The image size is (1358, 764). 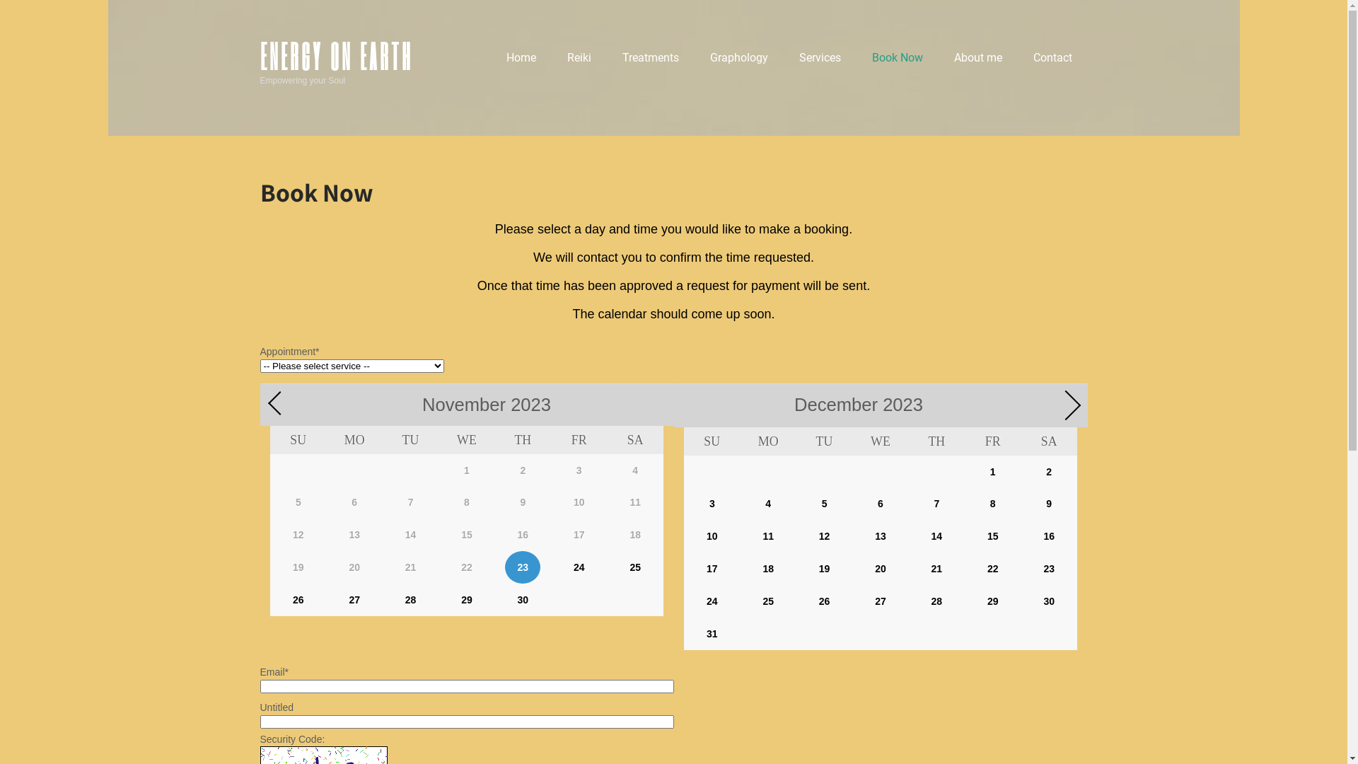 What do you see at coordinates (1049, 569) in the screenshot?
I see `23` at bounding box center [1049, 569].